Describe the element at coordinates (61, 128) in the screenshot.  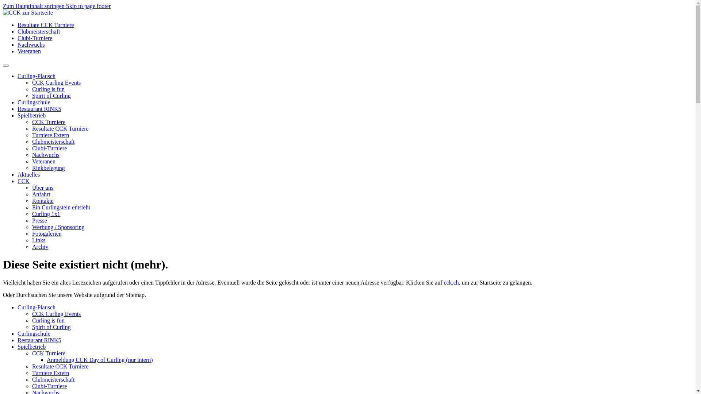
I see `Resultate CCK Turniere` at that location.